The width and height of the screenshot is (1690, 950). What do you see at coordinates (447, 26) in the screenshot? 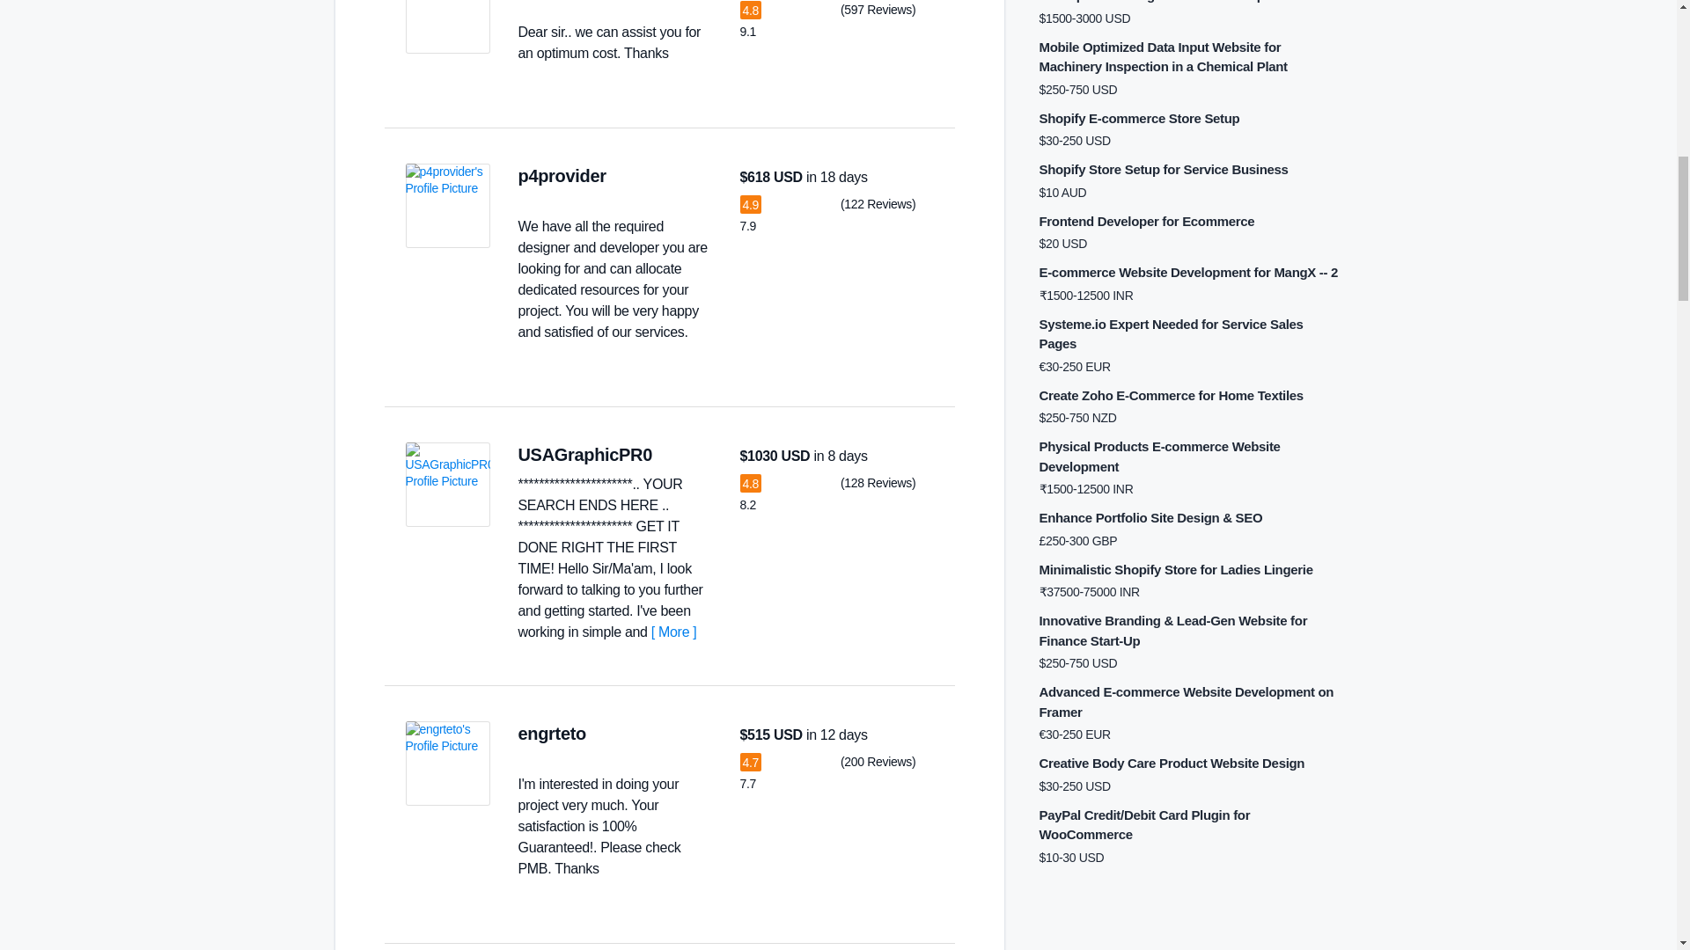
I see `View graphicaa's Profile` at bounding box center [447, 26].